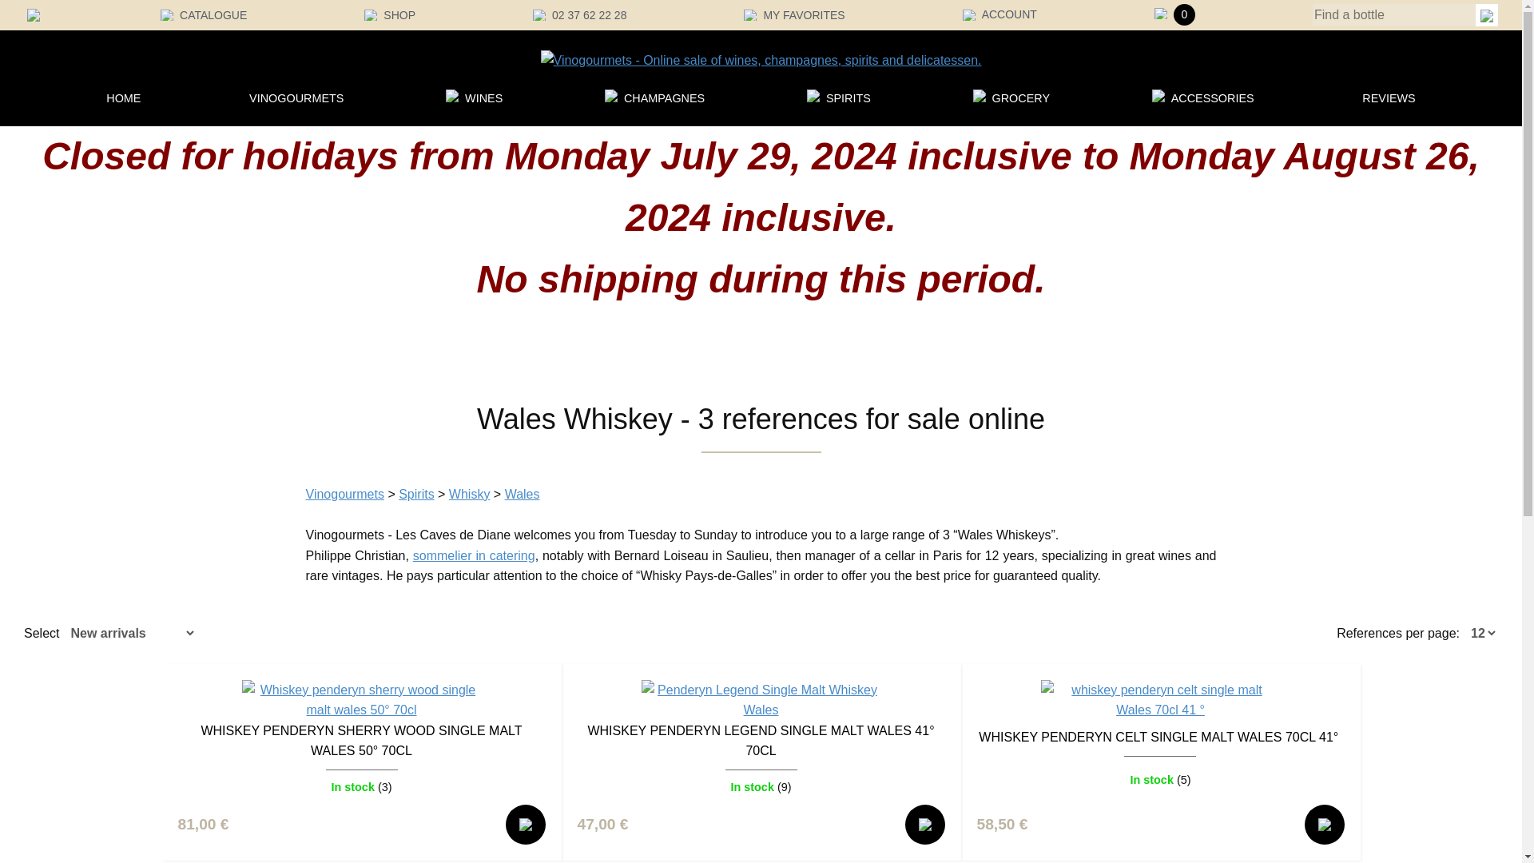 This screenshot has height=863, width=1534. I want to click on VINOGOURMETS, so click(296, 97).